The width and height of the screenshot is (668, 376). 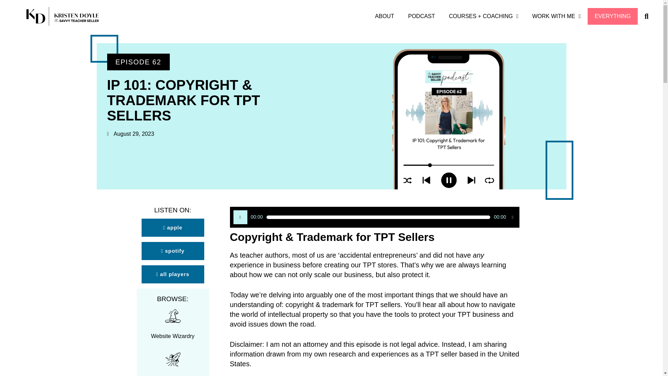 What do you see at coordinates (512, 217) in the screenshot?
I see `Mute` at bounding box center [512, 217].